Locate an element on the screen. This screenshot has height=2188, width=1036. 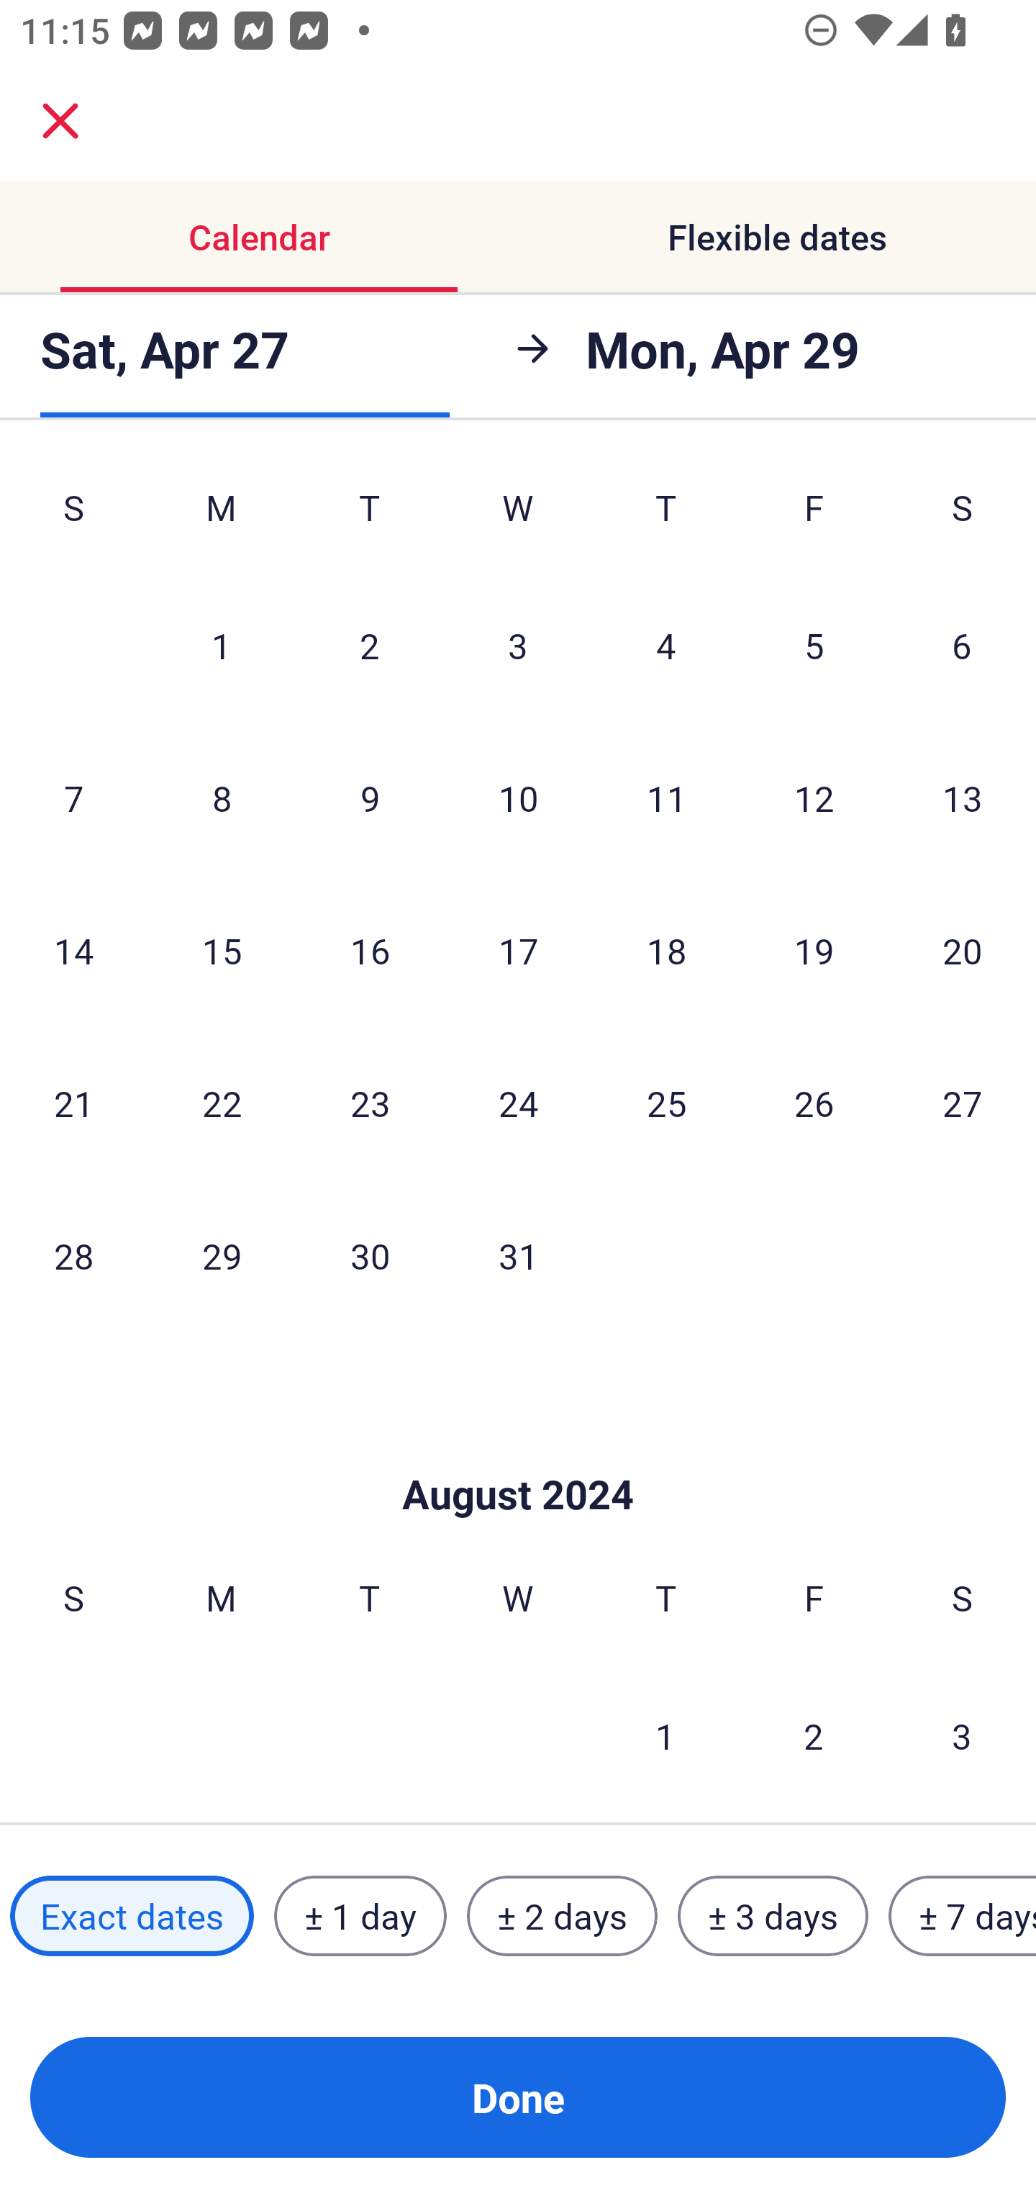
17 Wednesday, July 17, 2024 is located at coordinates (518, 950).